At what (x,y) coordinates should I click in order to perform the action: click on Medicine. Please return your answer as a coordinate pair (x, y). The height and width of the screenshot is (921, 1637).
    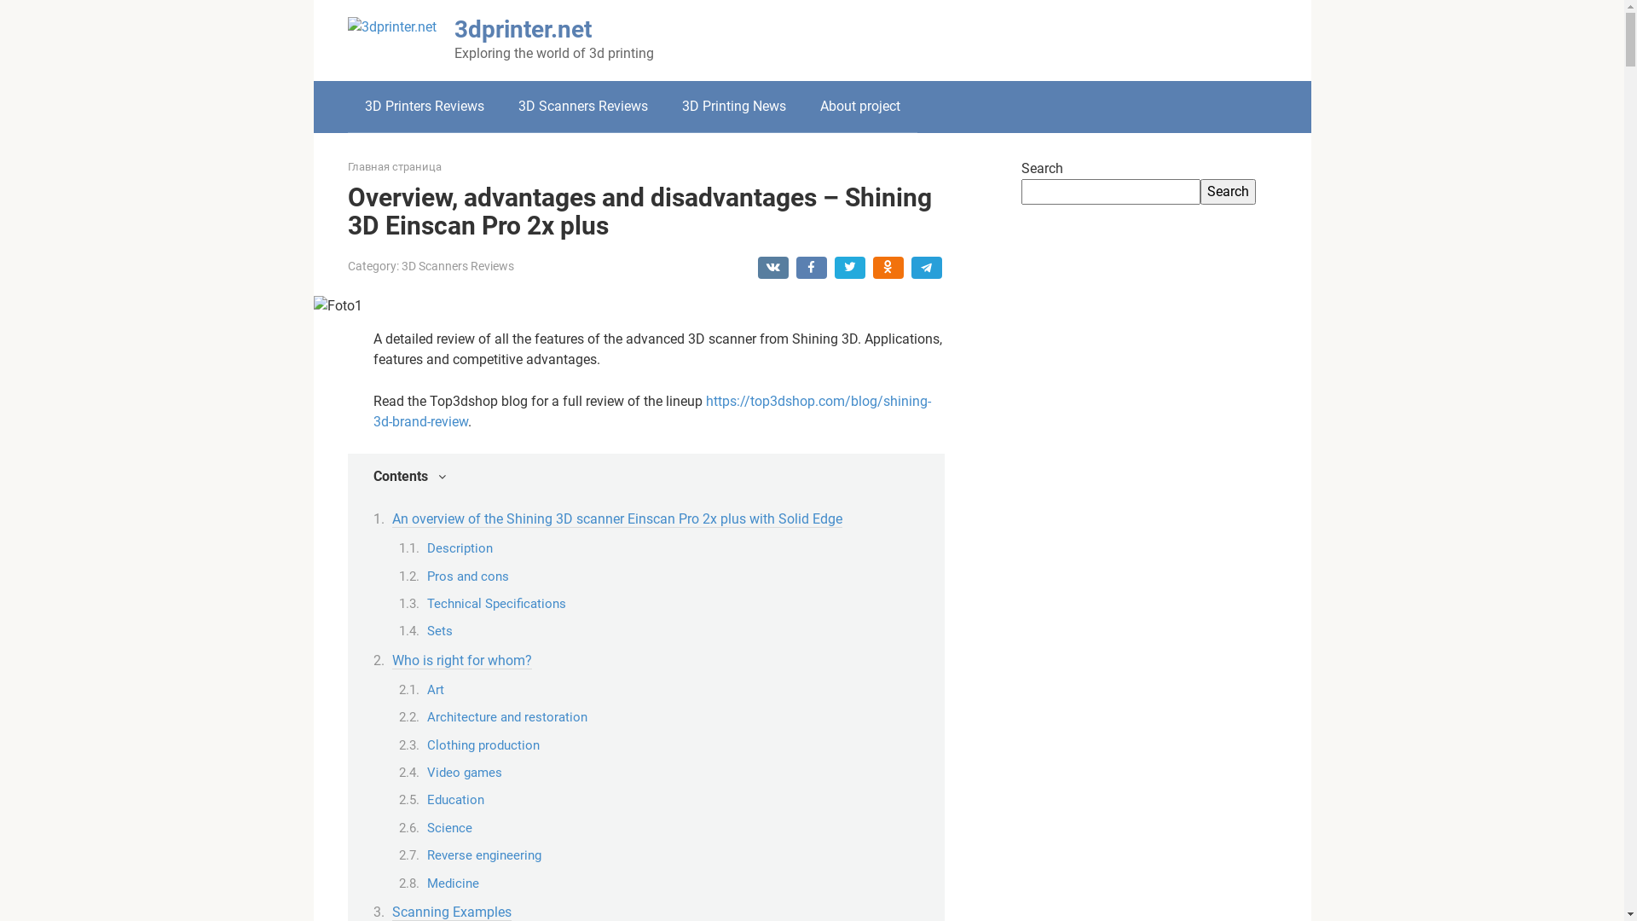
    Looking at the image, I should click on (452, 883).